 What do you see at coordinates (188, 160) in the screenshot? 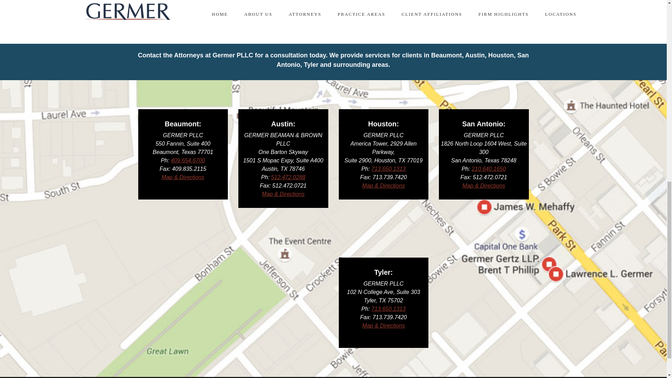
I see `409.654.6700` at bounding box center [188, 160].